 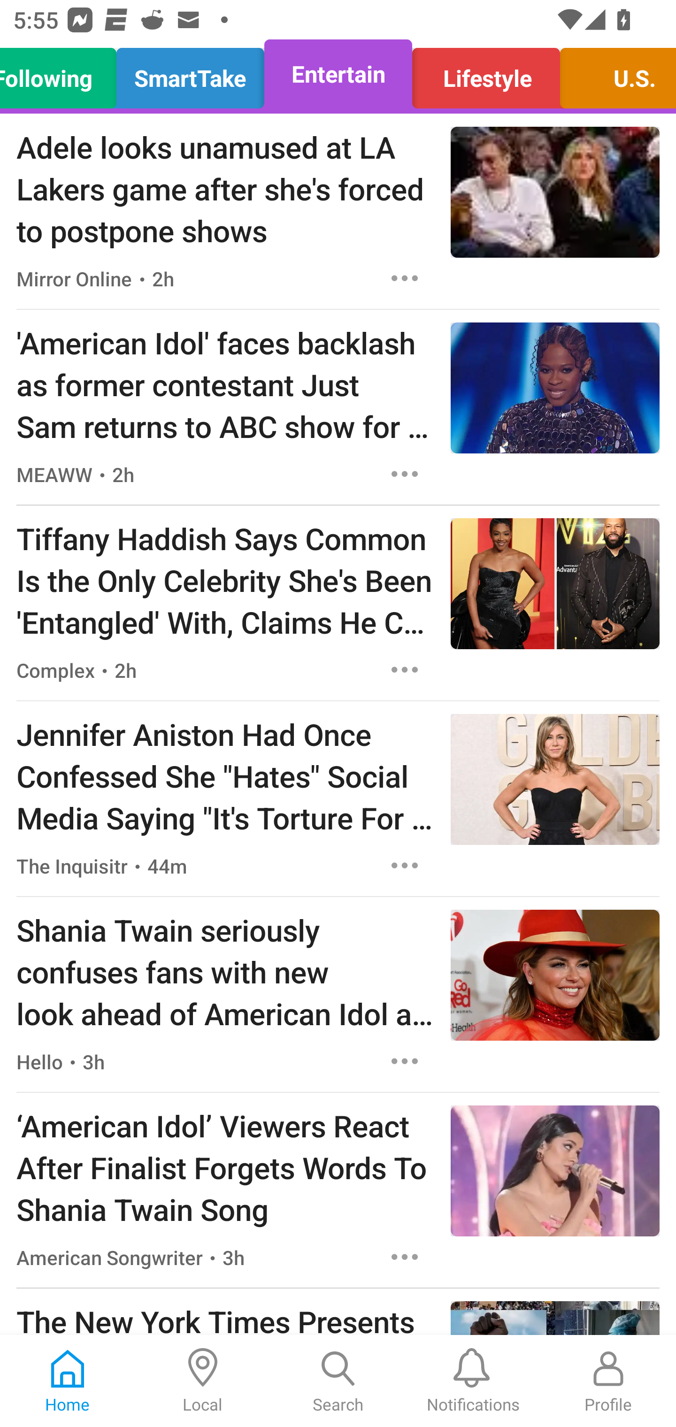 I want to click on Local, so click(x=203, y=1381).